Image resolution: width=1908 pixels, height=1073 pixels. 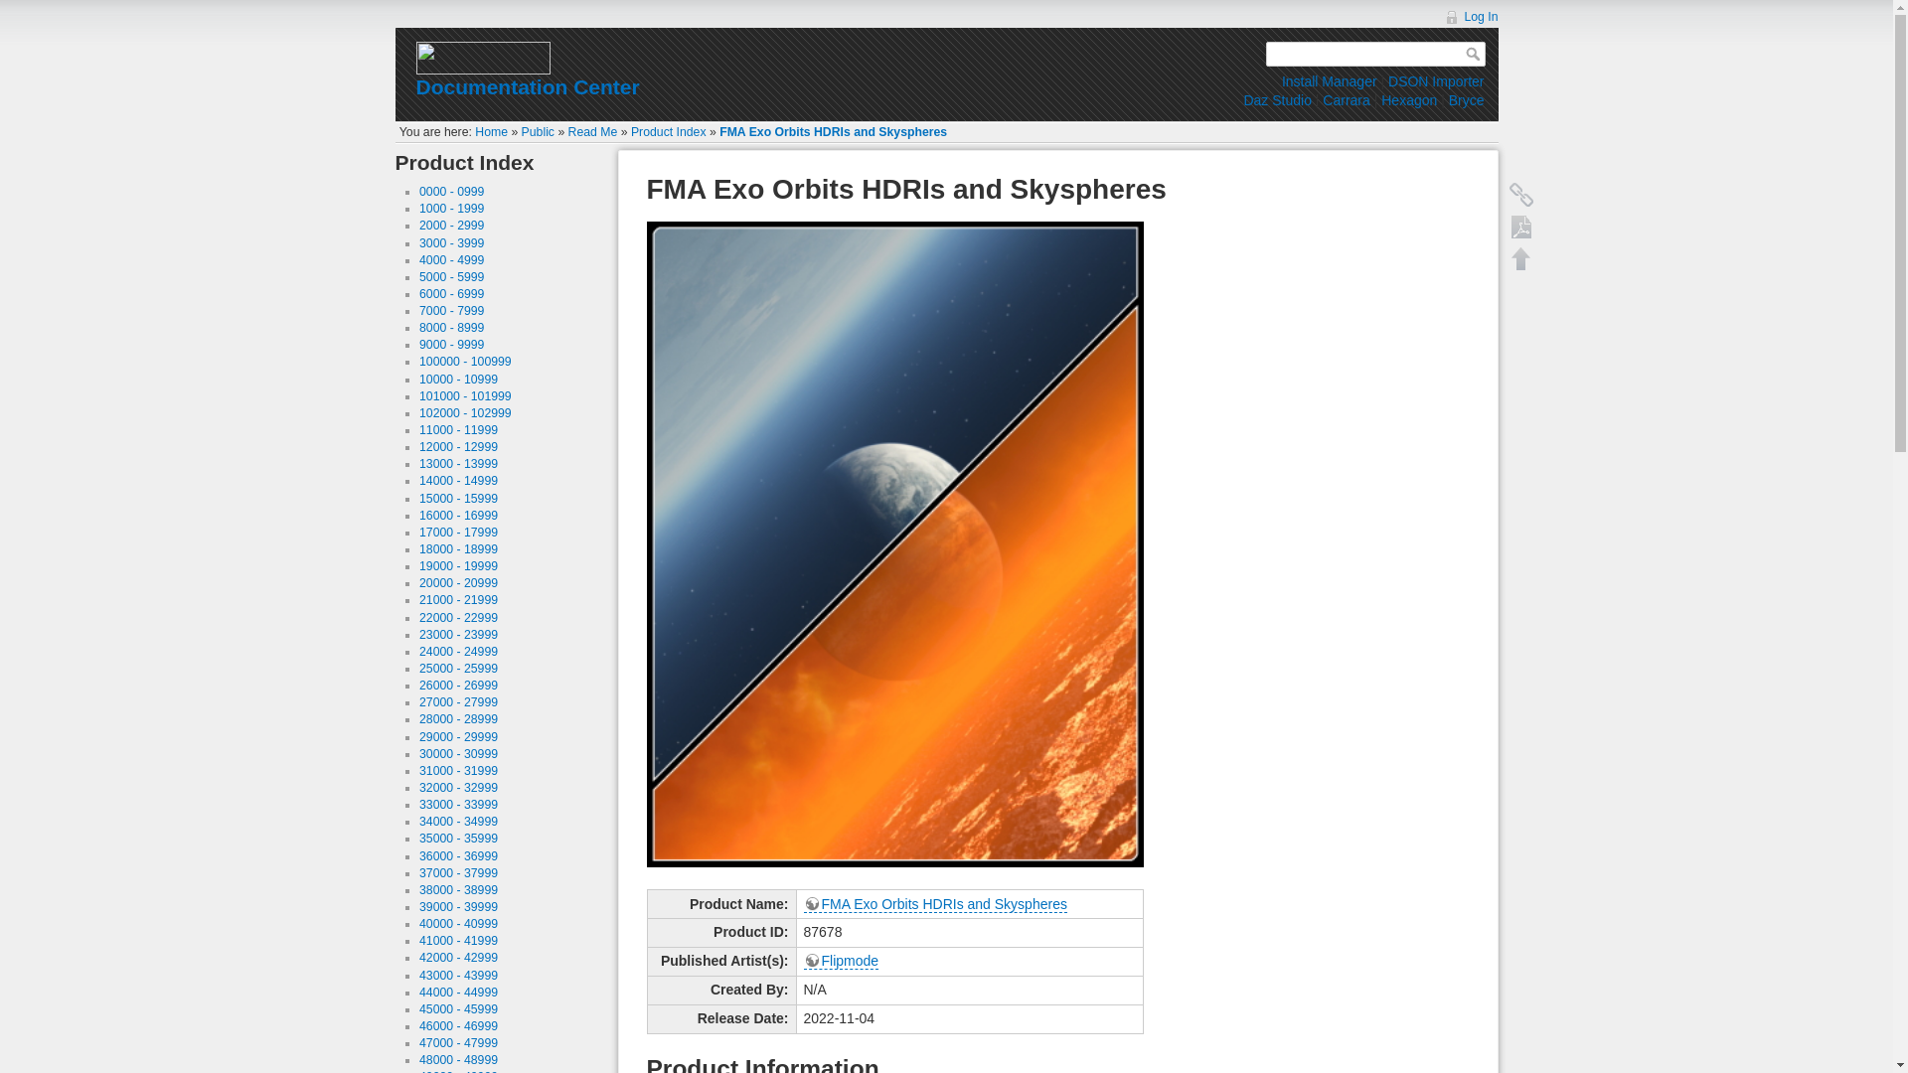 I want to click on 11000 - 11999, so click(x=459, y=429).